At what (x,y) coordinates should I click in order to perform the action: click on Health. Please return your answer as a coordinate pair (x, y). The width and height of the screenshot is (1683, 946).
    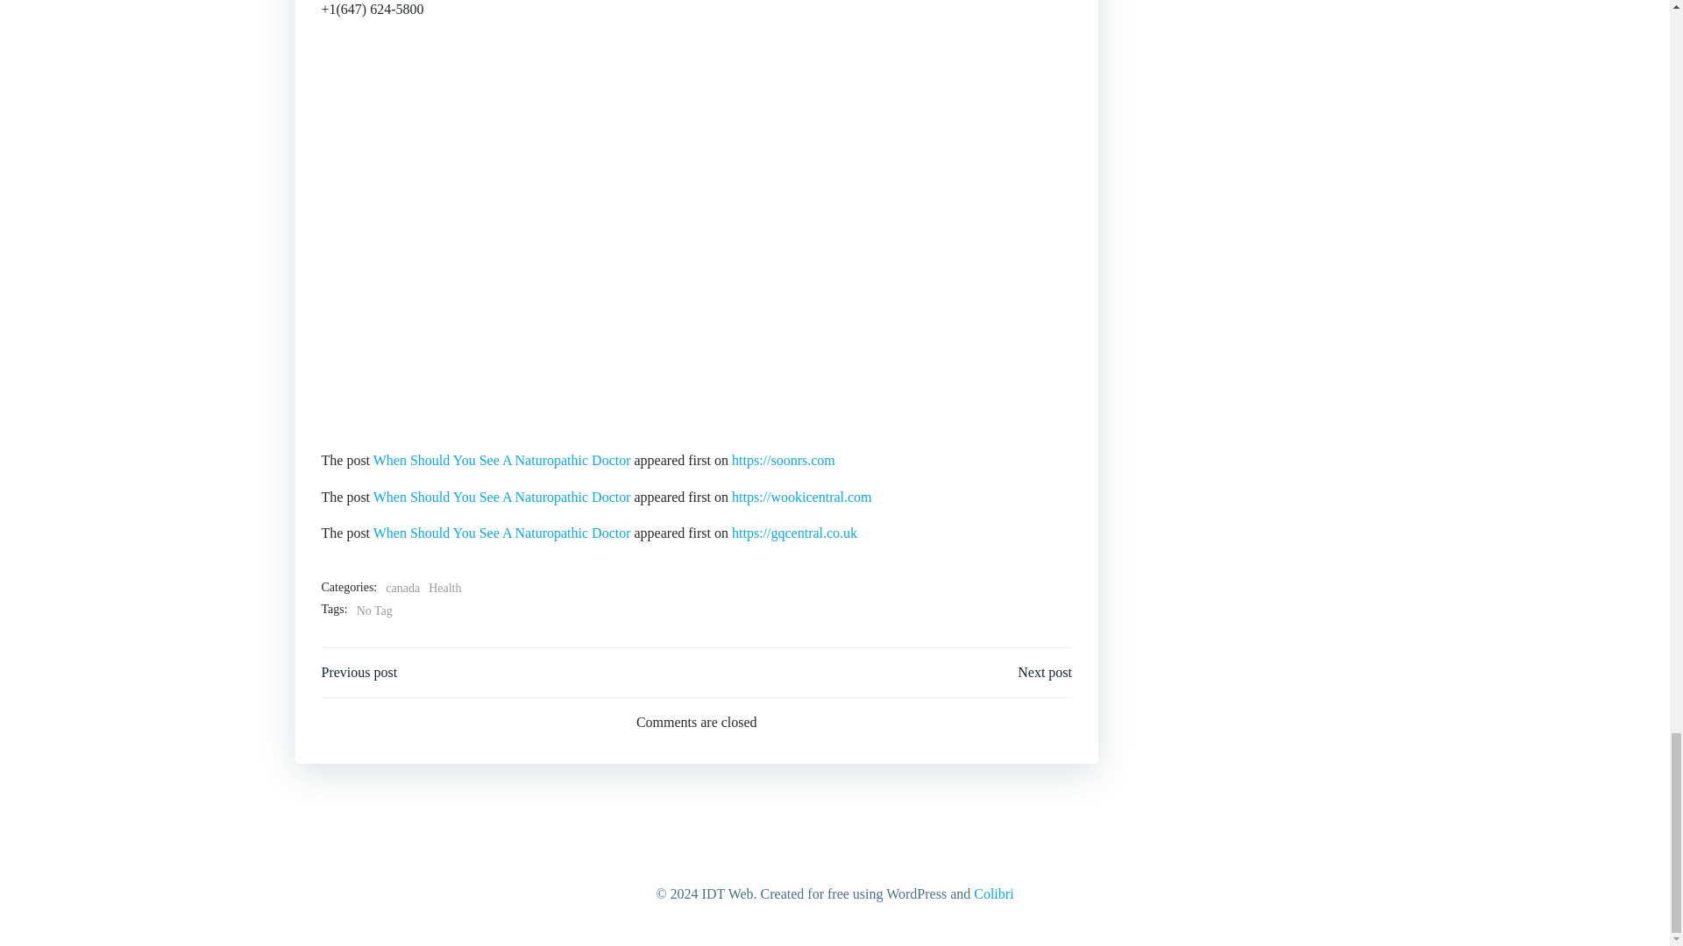
    Looking at the image, I should click on (445, 588).